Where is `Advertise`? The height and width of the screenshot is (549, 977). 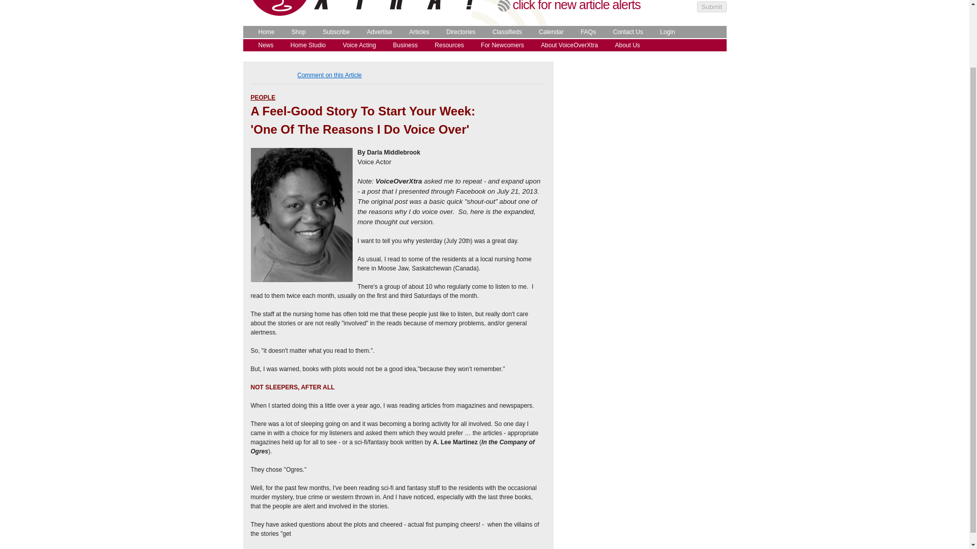 Advertise is located at coordinates (377, 32).